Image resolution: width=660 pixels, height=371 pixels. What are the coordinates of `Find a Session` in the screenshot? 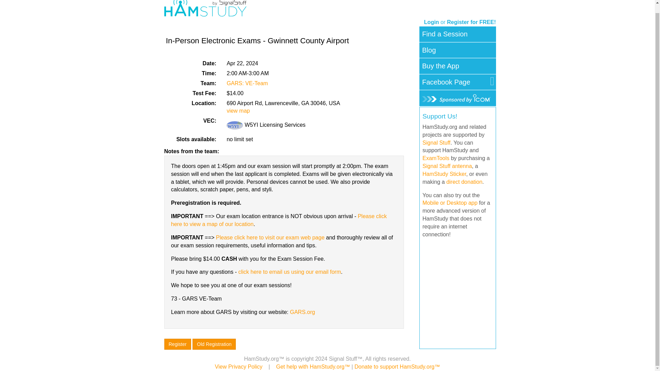 It's located at (444, 34).